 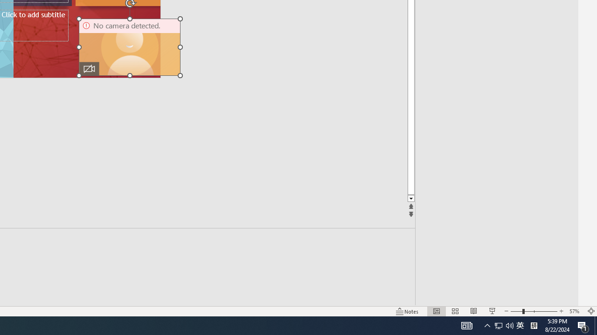 I want to click on Camera 11, No camera detected., so click(x=130, y=47).